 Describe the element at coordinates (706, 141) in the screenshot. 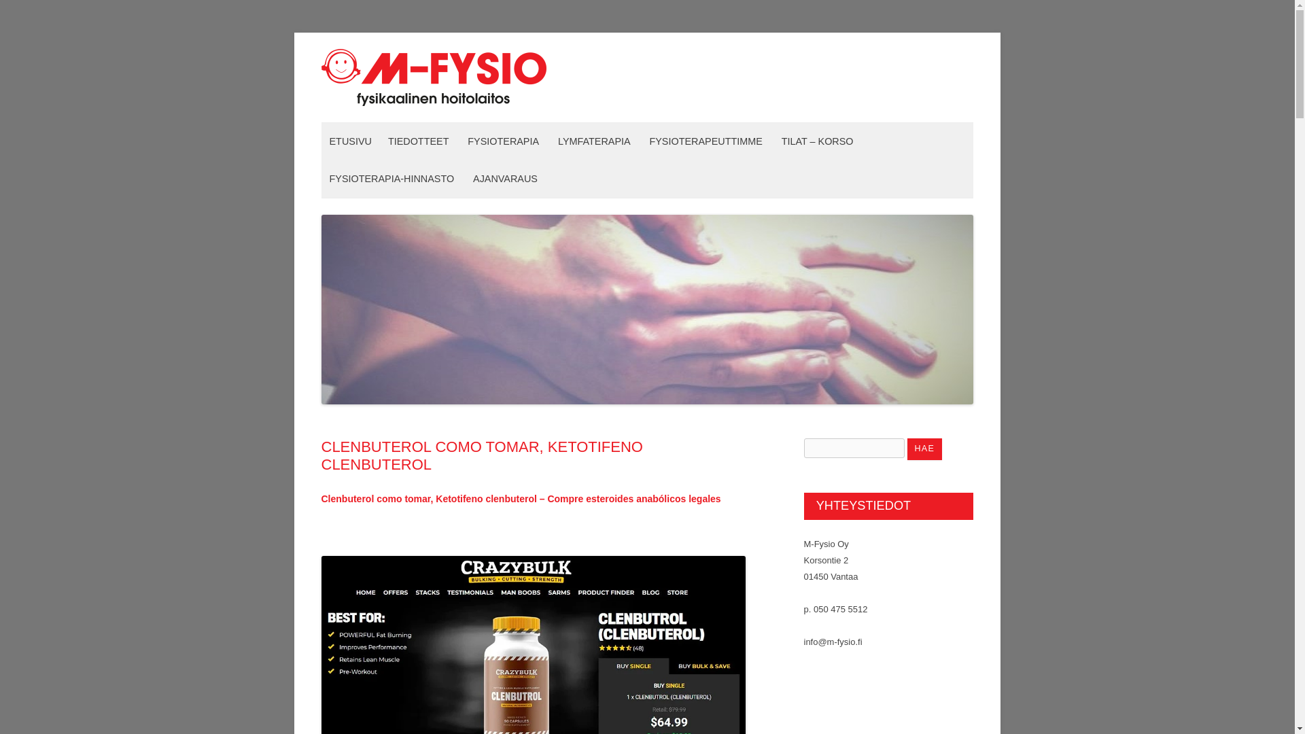

I see `FYSIOTERAPEUTTIMME` at that location.